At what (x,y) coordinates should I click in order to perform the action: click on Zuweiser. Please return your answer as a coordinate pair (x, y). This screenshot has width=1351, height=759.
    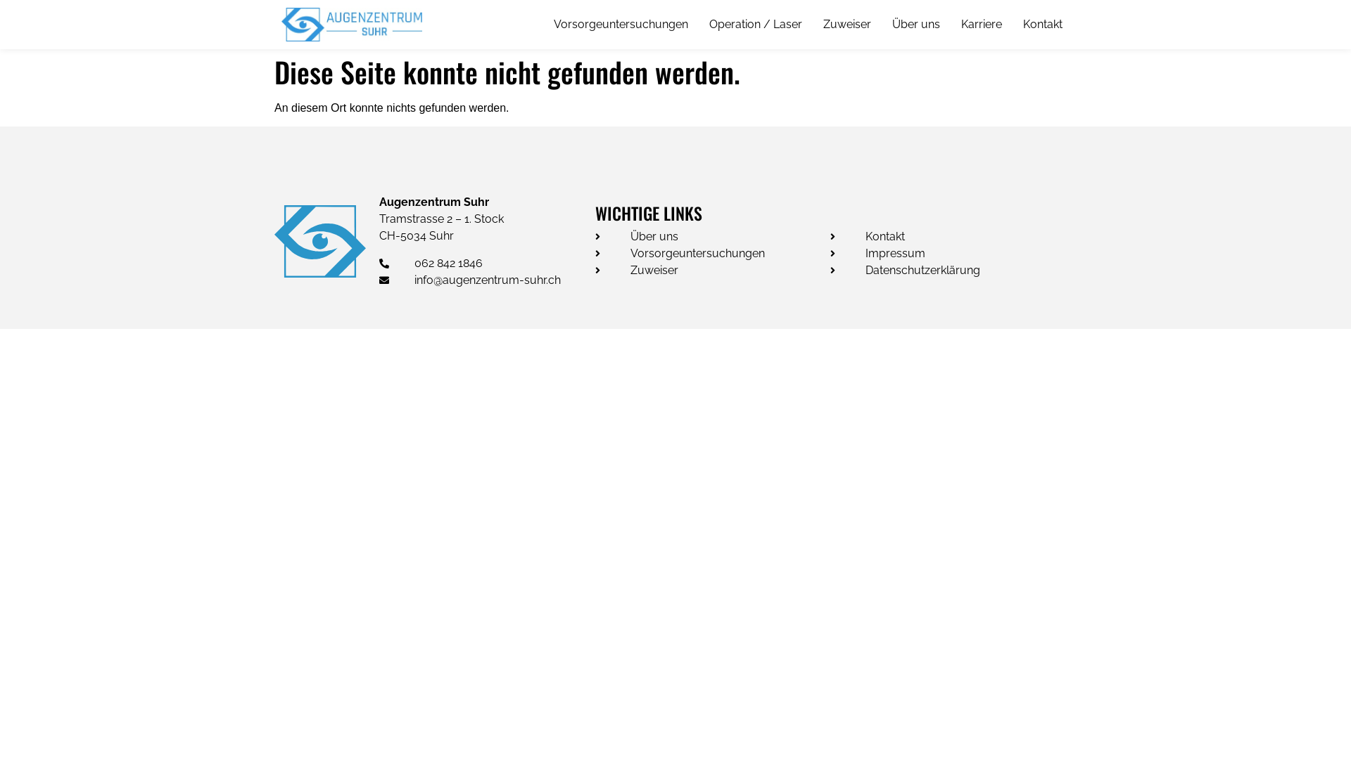
    Looking at the image, I should click on (713, 271).